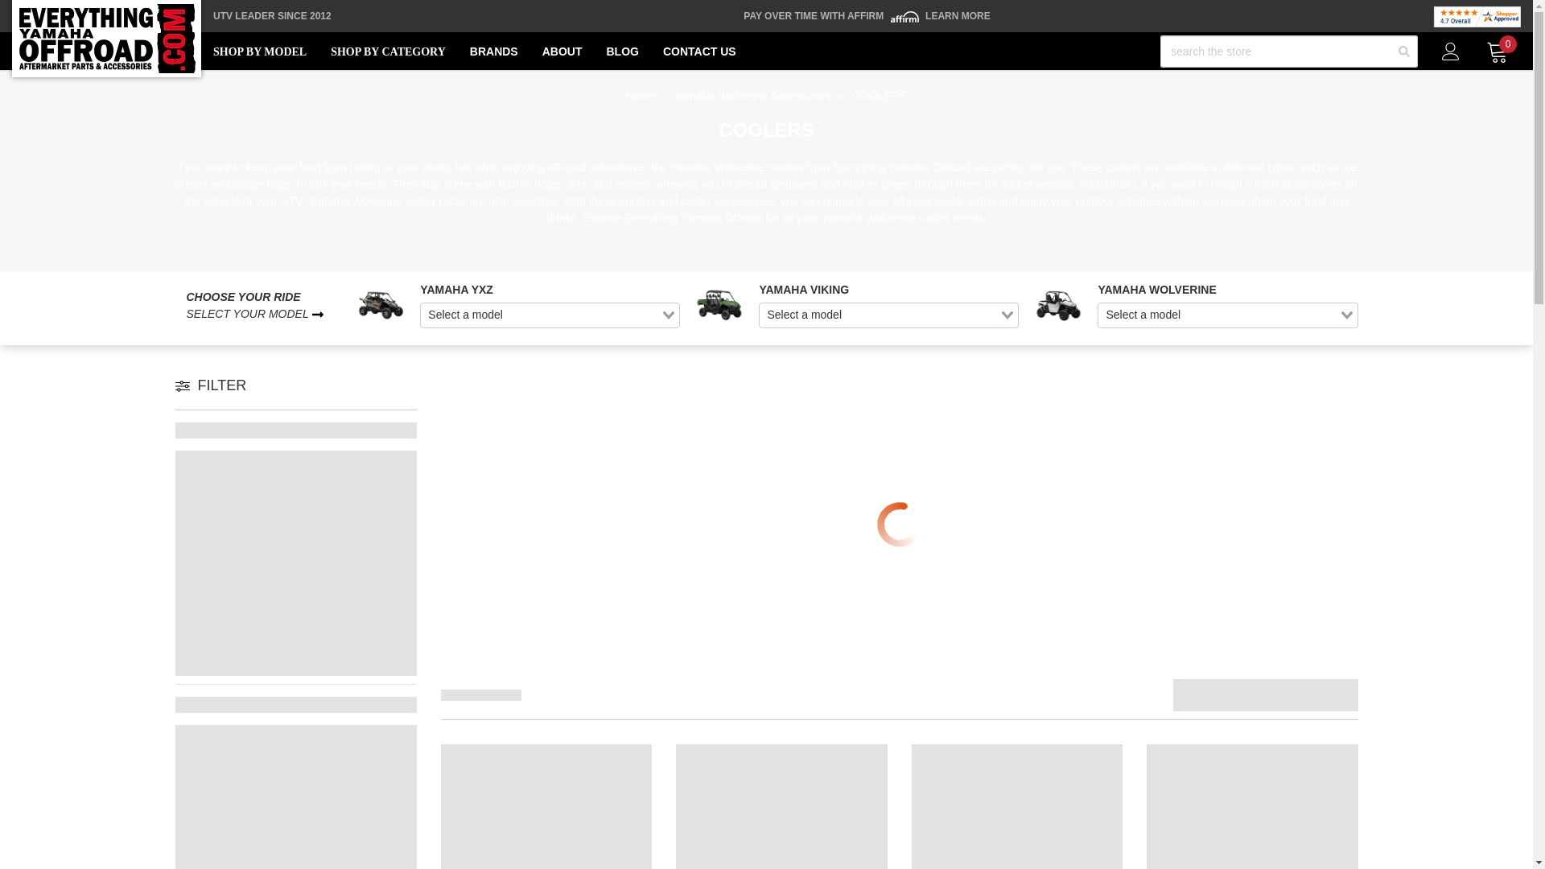 The width and height of the screenshot is (1545, 869). Describe the element at coordinates (272, 16) in the screenshot. I see `UTV LEADER SINCE 2012` at that location.